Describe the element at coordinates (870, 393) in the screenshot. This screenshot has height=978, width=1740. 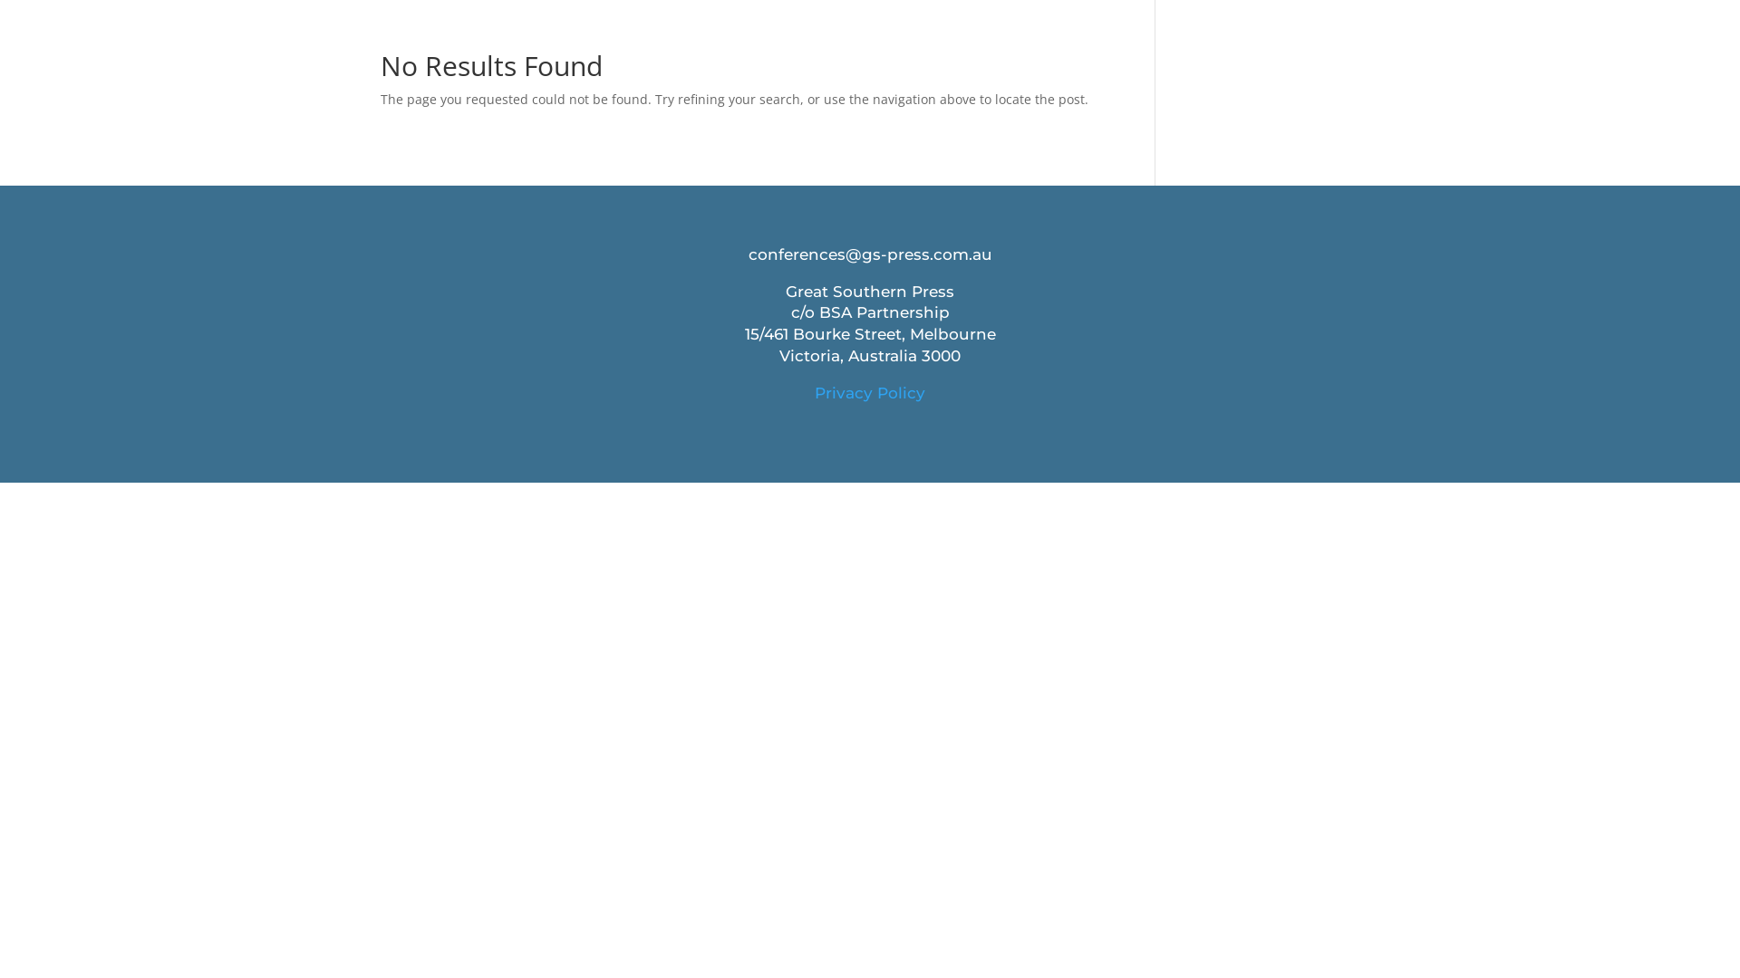
I see `Privacy Policy` at that location.